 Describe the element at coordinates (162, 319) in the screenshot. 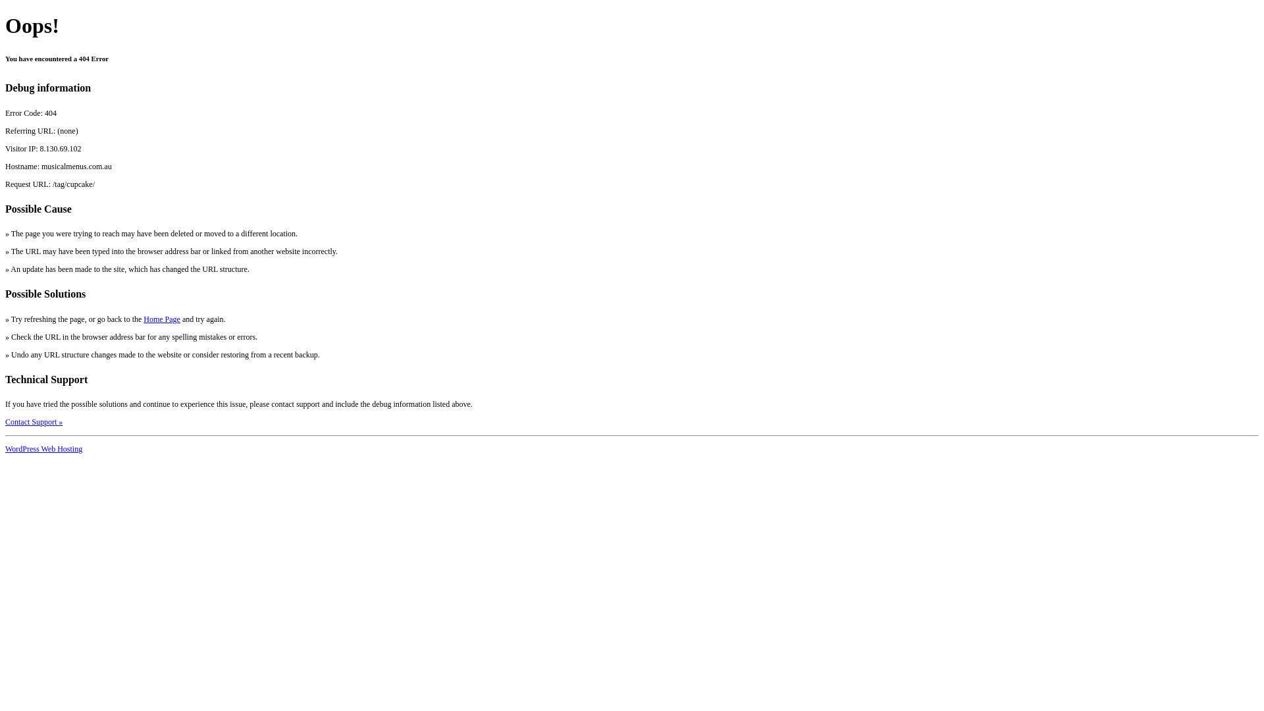

I see `Home Page` at that location.